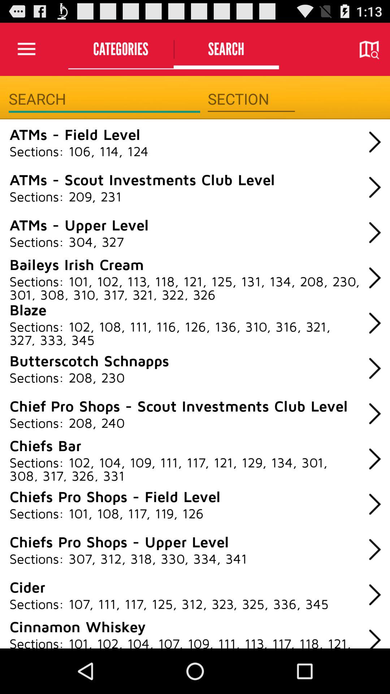 This screenshot has width=390, height=694. What do you see at coordinates (77, 264) in the screenshot?
I see `jump to baileys irish cream icon` at bounding box center [77, 264].